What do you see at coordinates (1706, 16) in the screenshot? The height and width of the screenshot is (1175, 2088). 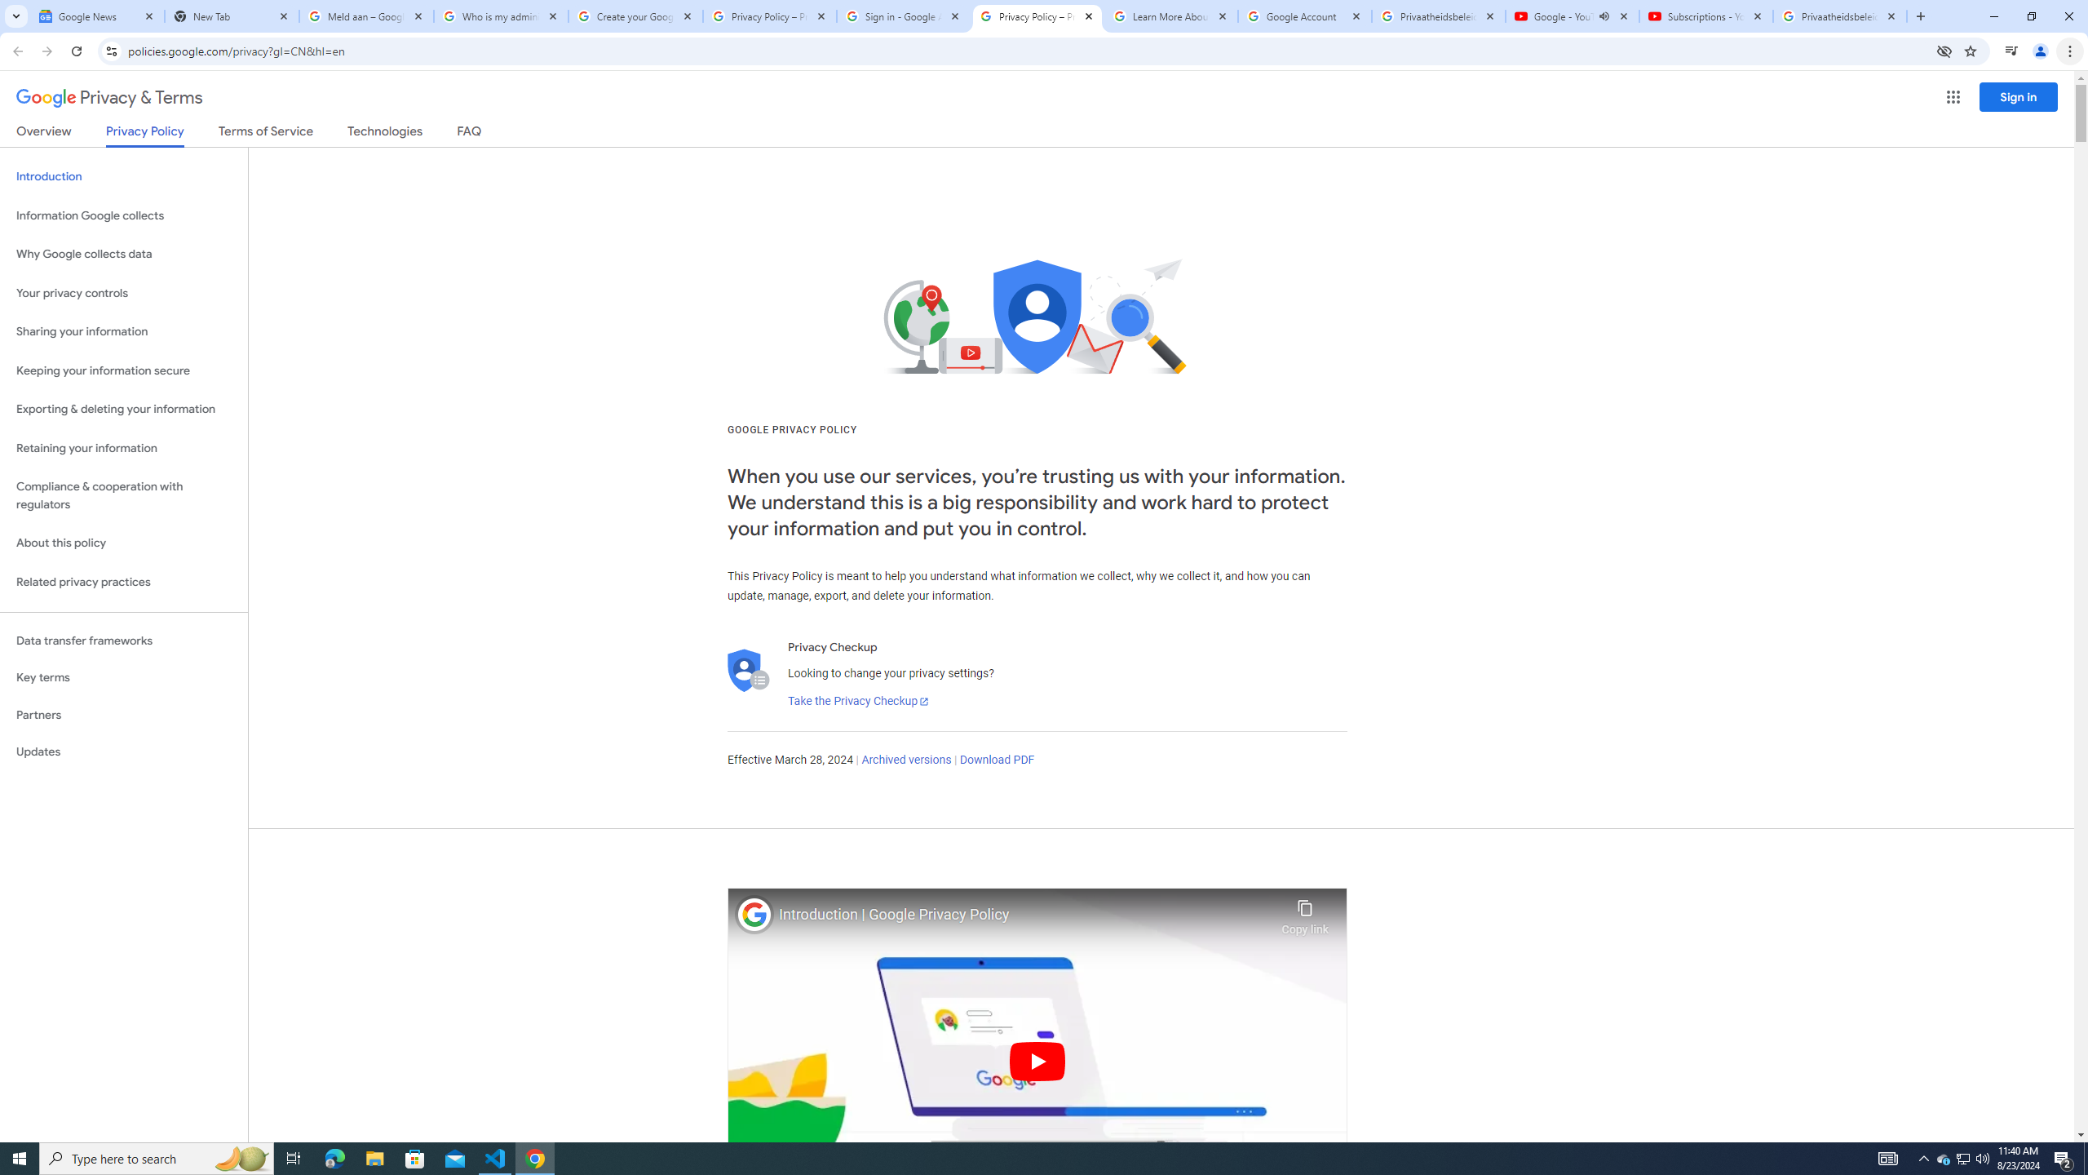 I see `Subscriptions - YouTube` at bounding box center [1706, 16].